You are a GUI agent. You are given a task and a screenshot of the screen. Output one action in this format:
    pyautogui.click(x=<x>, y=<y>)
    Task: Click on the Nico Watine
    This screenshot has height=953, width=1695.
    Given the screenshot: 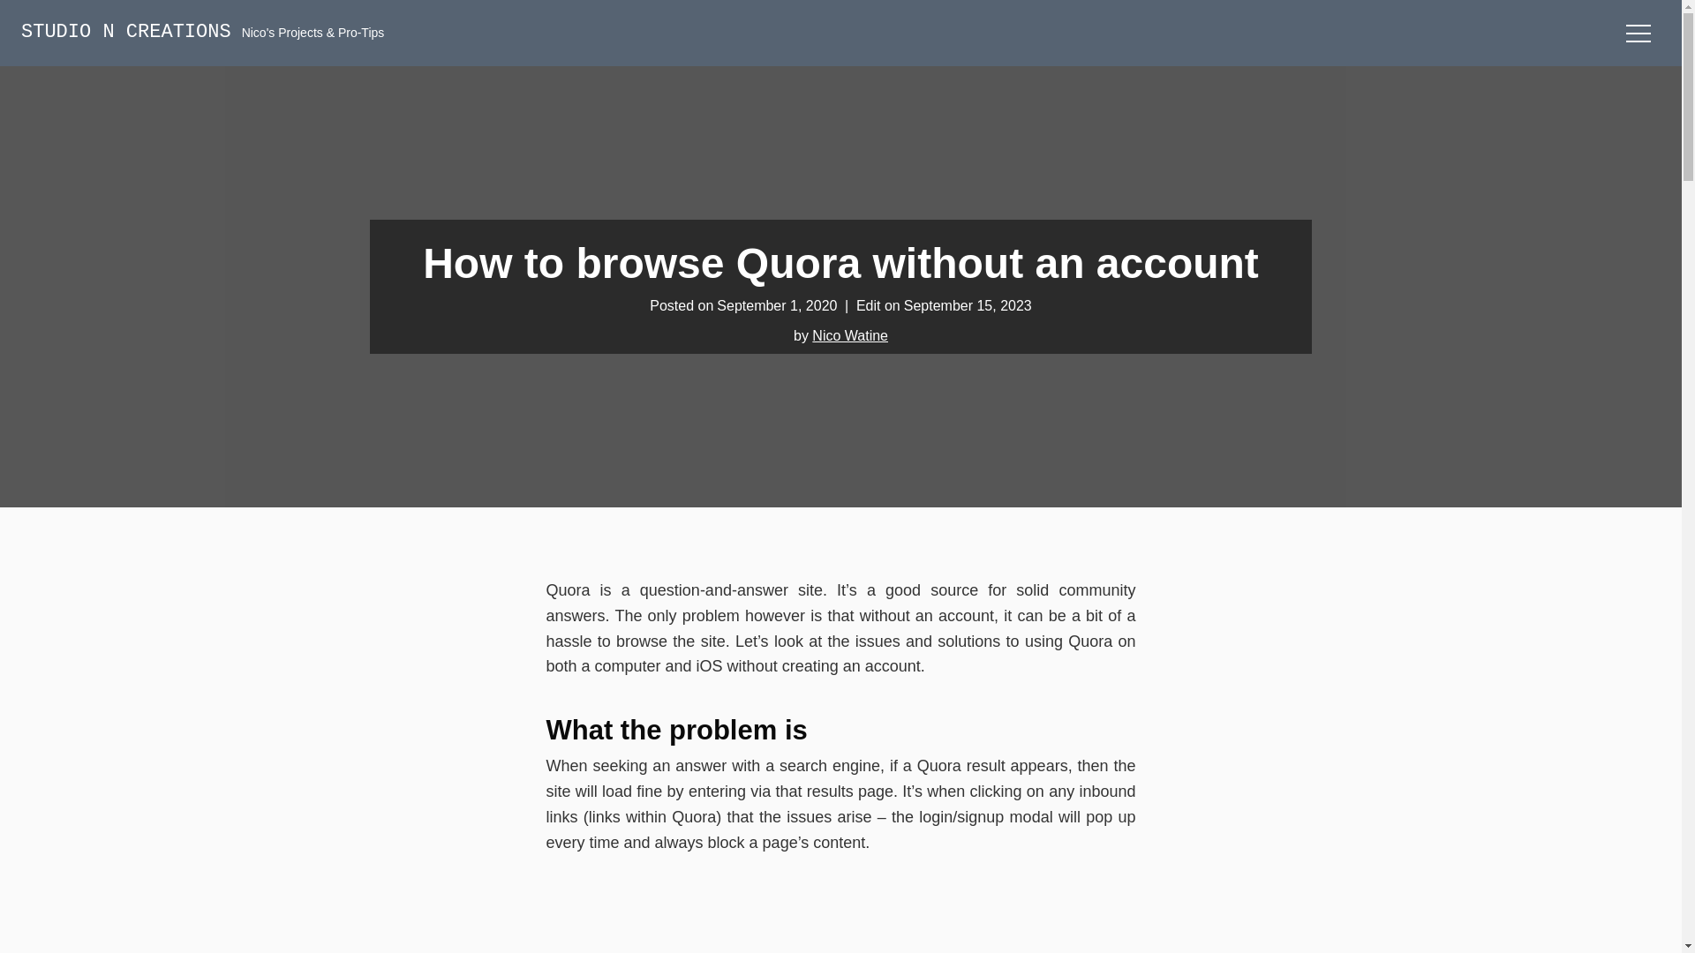 What is the action you would take?
    pyautogui.click(x=849, y=335)
    